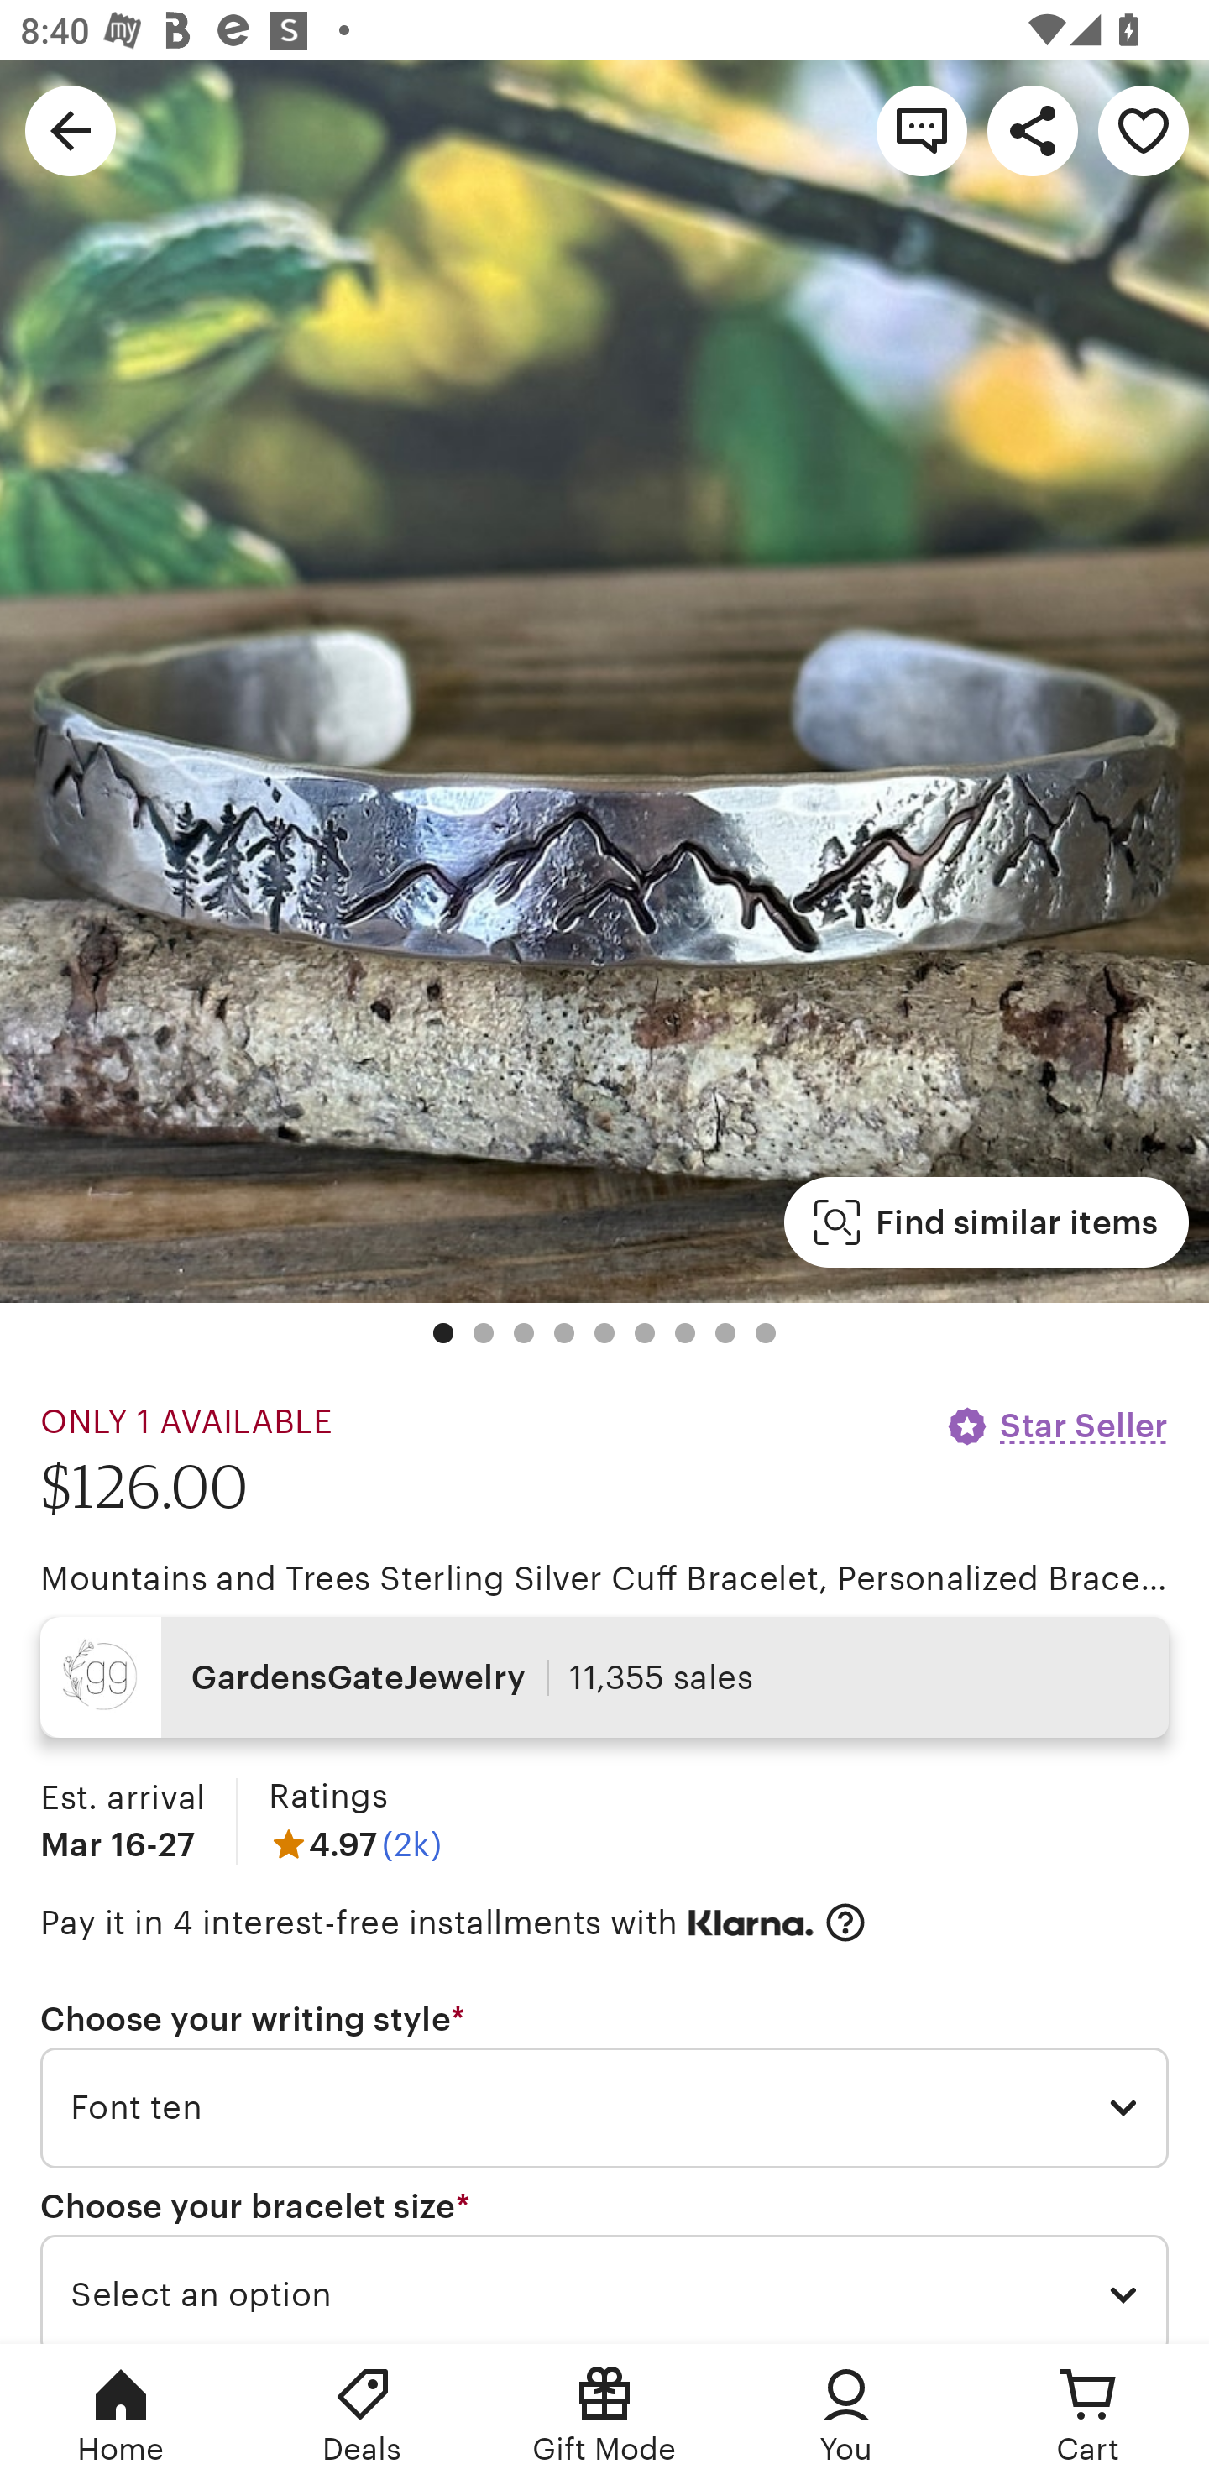 This screenshot has width=1209, height=2485. Describe the element at coordinates (846, 2414) in the screenshot. I see `You` at that location.